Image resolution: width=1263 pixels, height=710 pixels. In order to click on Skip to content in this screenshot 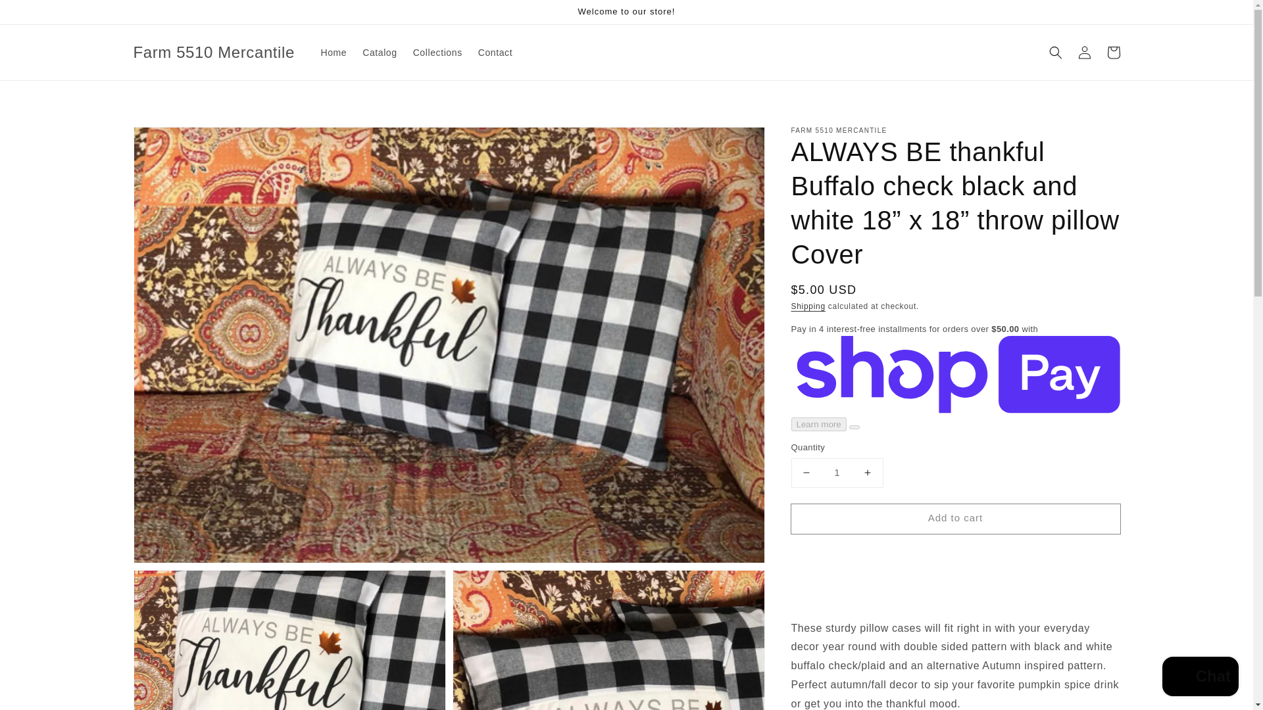, I will do `click(39, 14)`.